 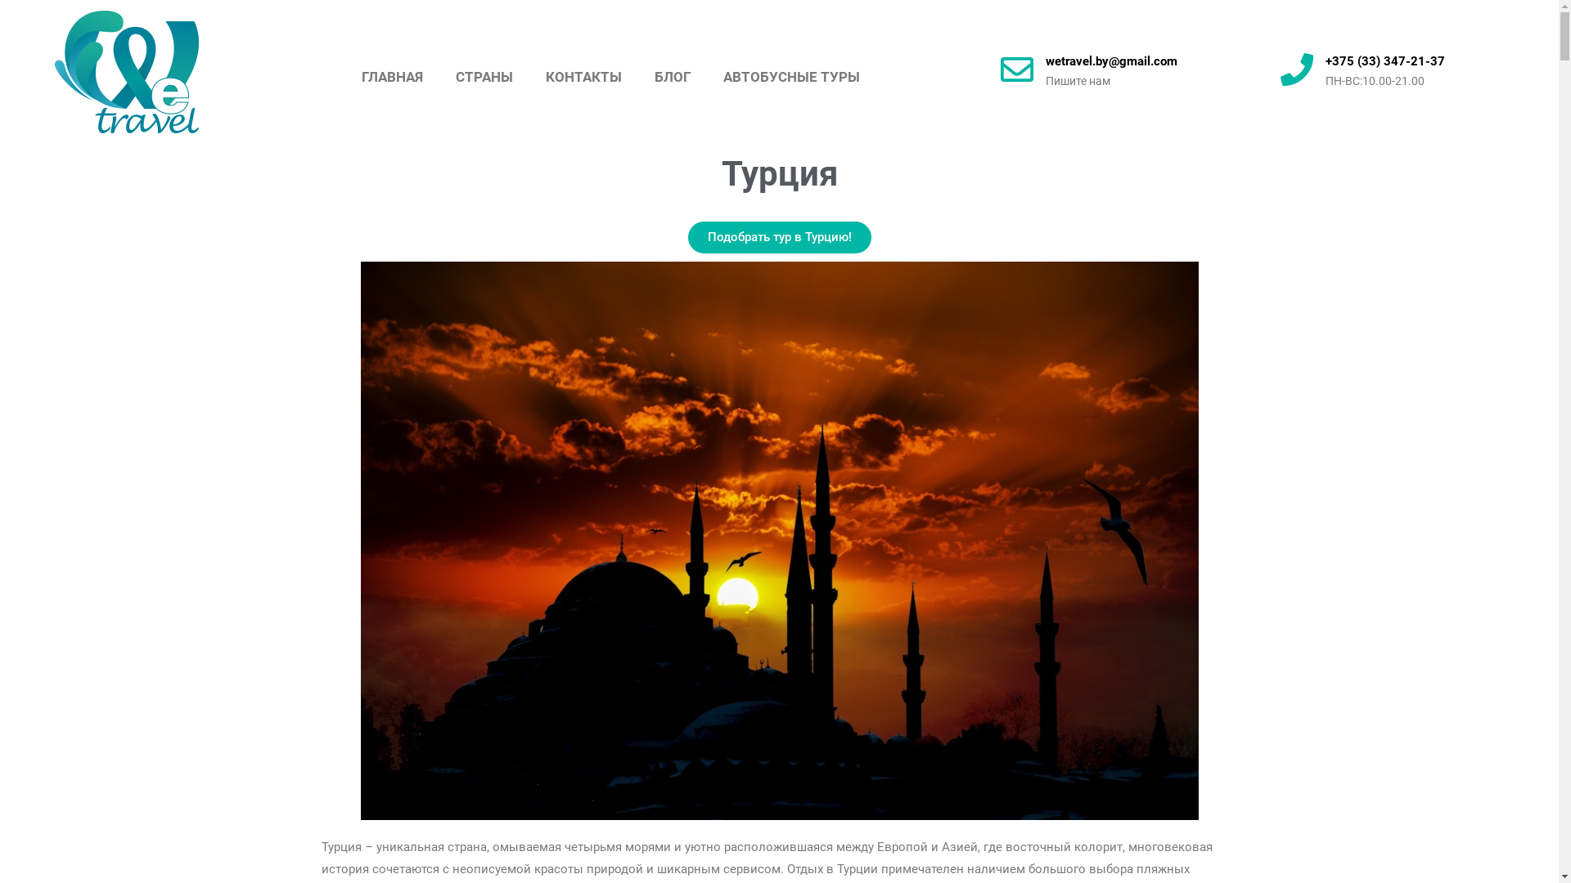 I want to click on wetravel.by@gmail.com, so click(x=1111, y=61).